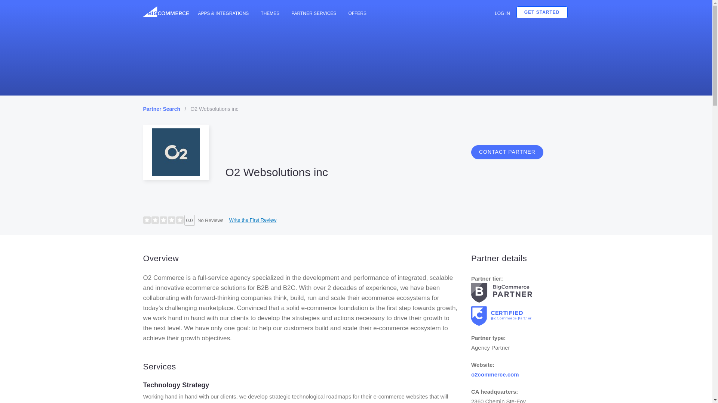 Image resolution: width=718 pixels, height=403 pixels. What do you see at coordinates (507, 152) in the screenshot?
I see `CONTACT PARTNER` at bounding box center [507, 152].